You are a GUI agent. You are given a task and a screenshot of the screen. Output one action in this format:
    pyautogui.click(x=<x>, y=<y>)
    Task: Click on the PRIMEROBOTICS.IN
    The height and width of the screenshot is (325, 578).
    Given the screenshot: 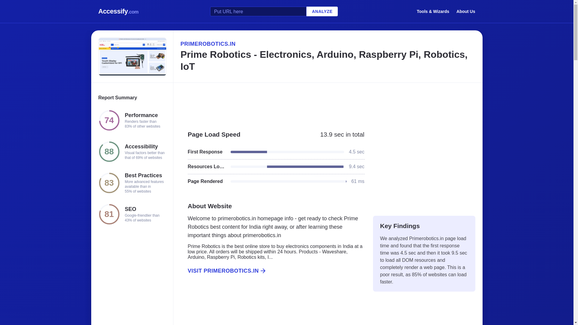 What is the action you would take?
    pyautogui.click(x=328, y=44)
    